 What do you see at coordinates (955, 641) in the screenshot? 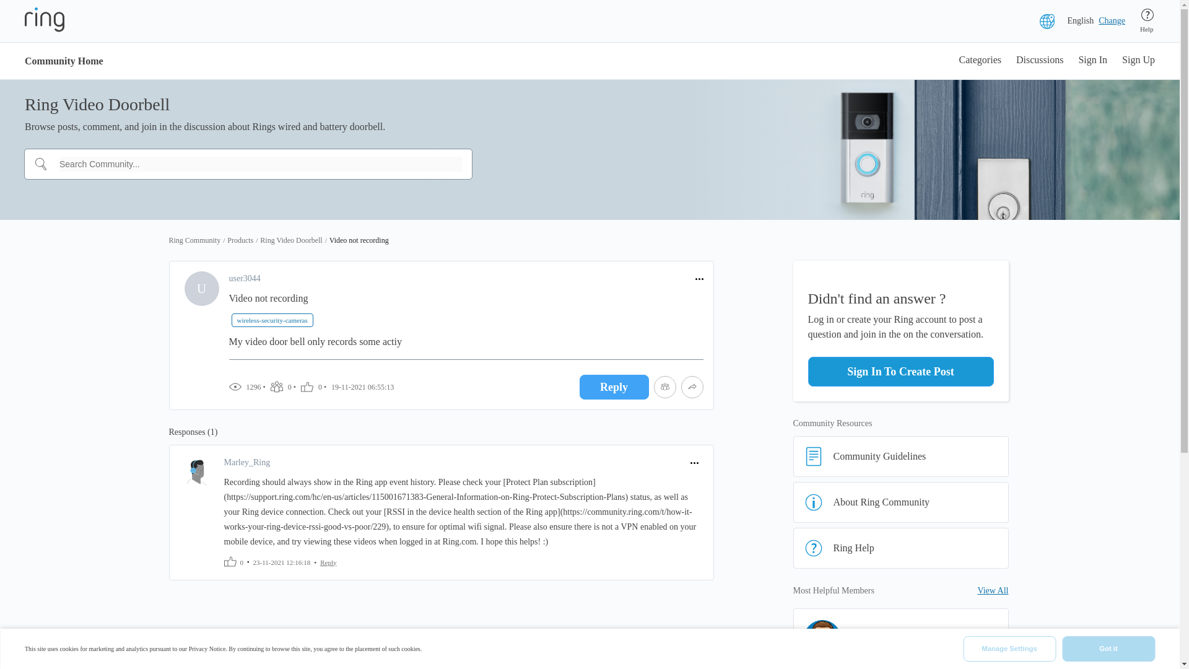
I see `windracer` at bounding box center [955, 641].